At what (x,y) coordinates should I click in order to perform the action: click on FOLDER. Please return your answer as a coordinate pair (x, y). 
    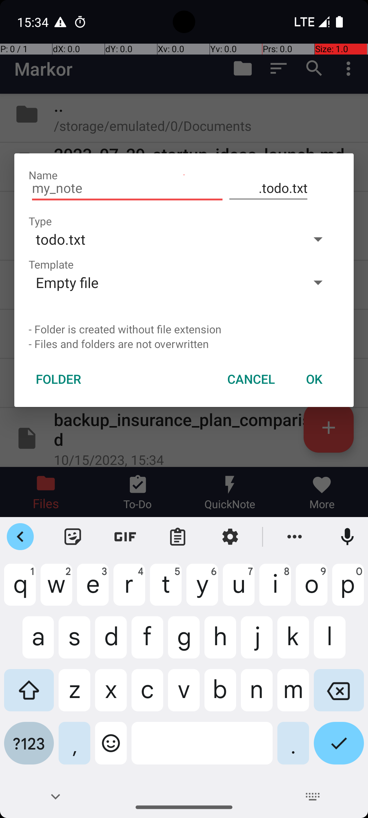
    Looking at the image, I should click on (59, 379).